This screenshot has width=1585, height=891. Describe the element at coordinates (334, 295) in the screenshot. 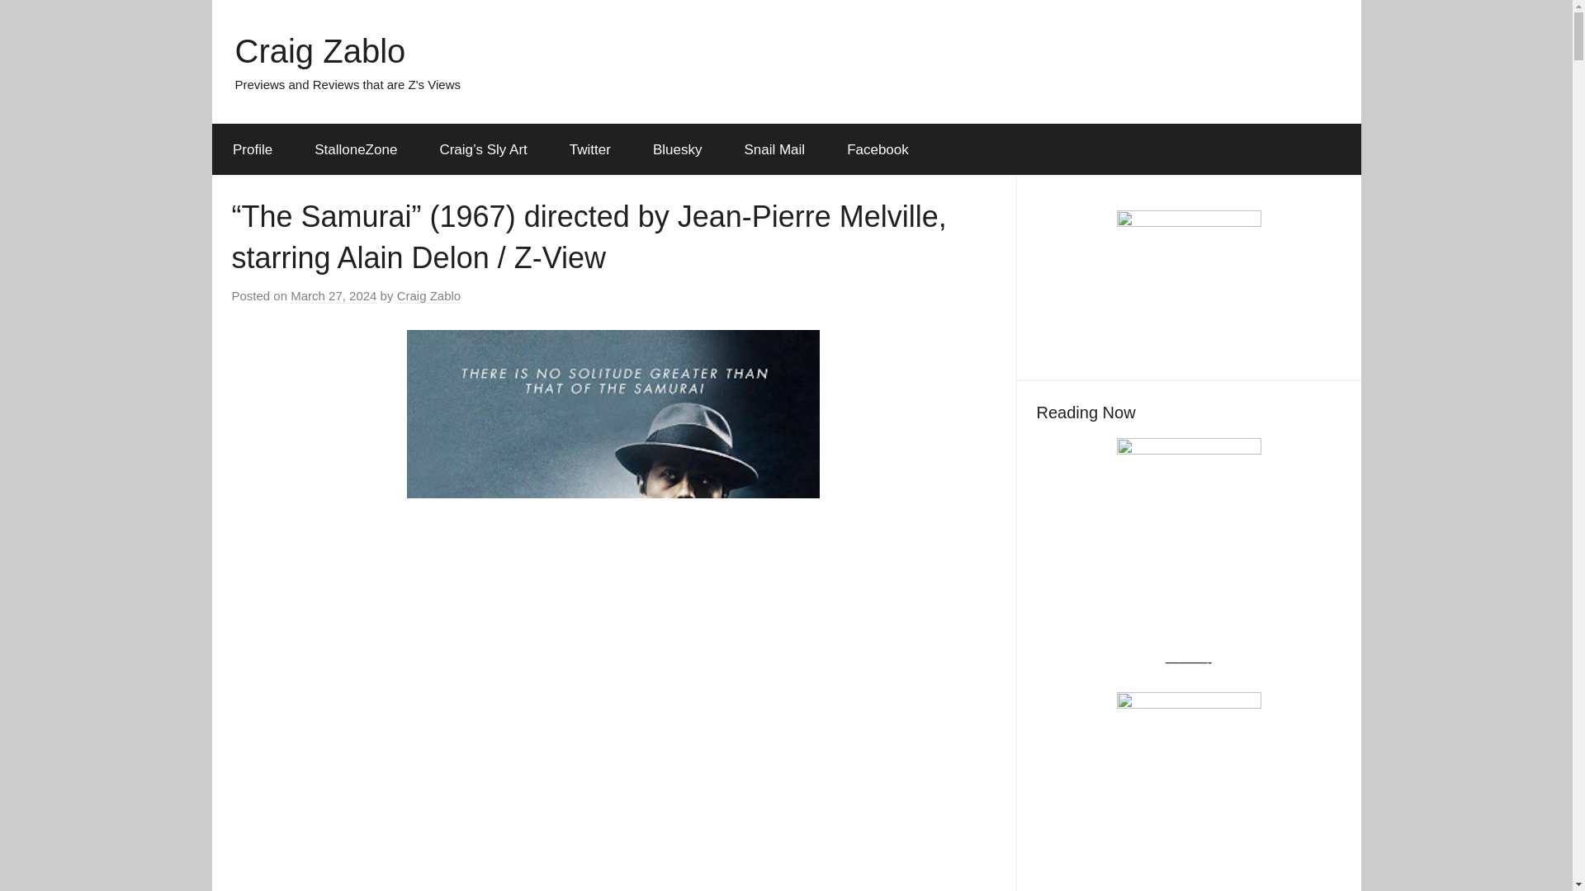

I see `March 27, 2024` at that location.